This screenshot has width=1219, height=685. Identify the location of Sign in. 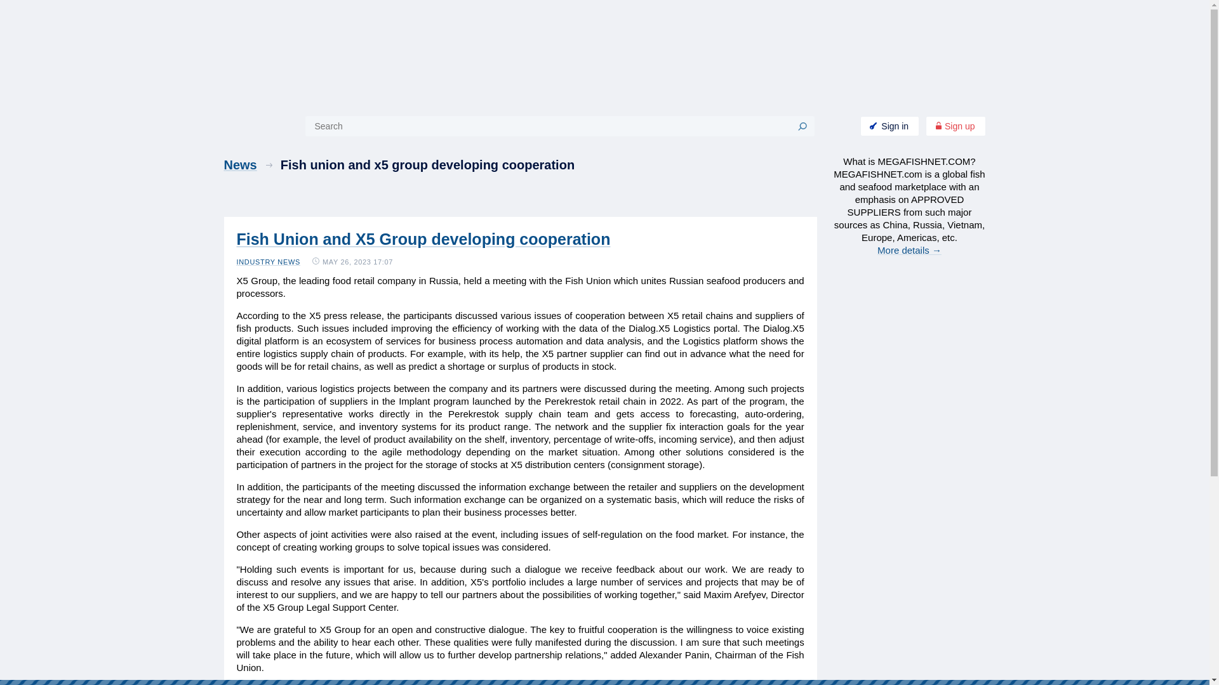
(889, 126).